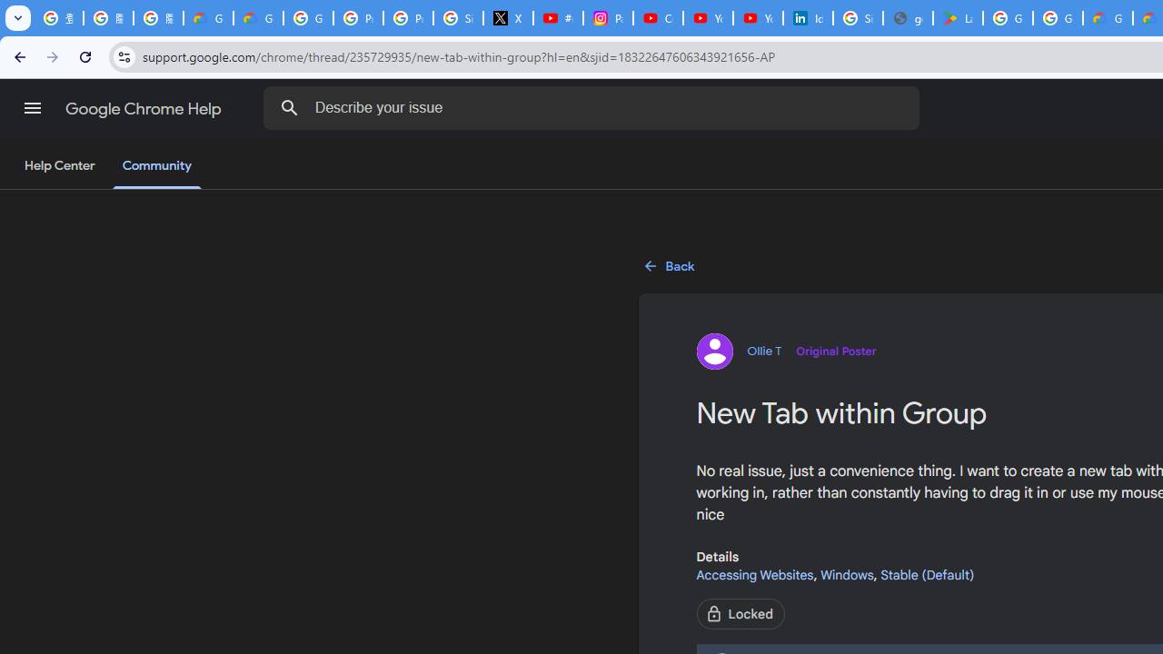 The height and width of the screenshot is (654, 1163). I want to click on Privacy Help Center - Policies Help, so click(358, 18).